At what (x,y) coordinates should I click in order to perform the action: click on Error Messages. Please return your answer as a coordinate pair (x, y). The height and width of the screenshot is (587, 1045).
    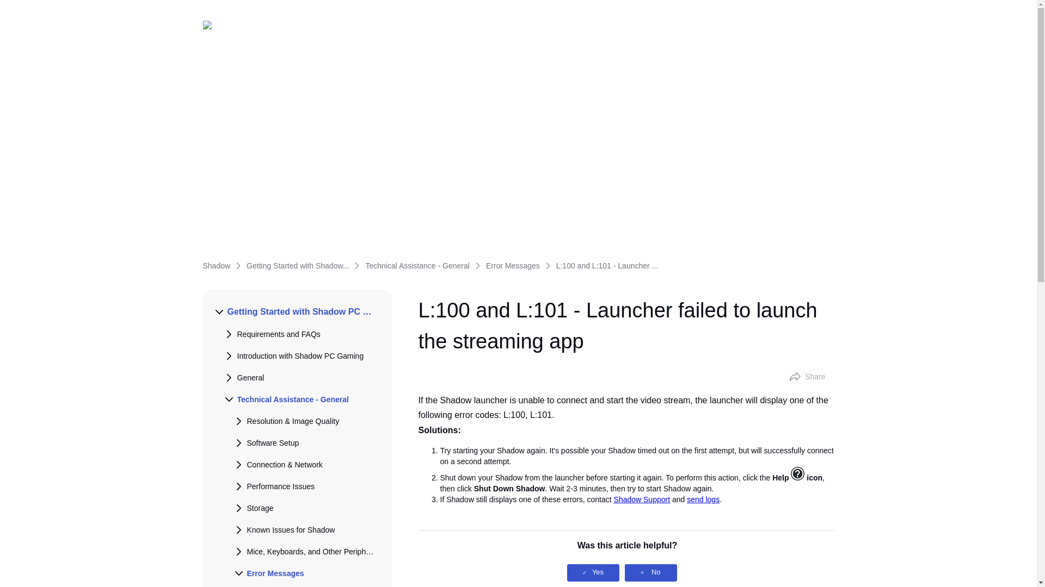
    Looking at the image, I should click on (513, 265).